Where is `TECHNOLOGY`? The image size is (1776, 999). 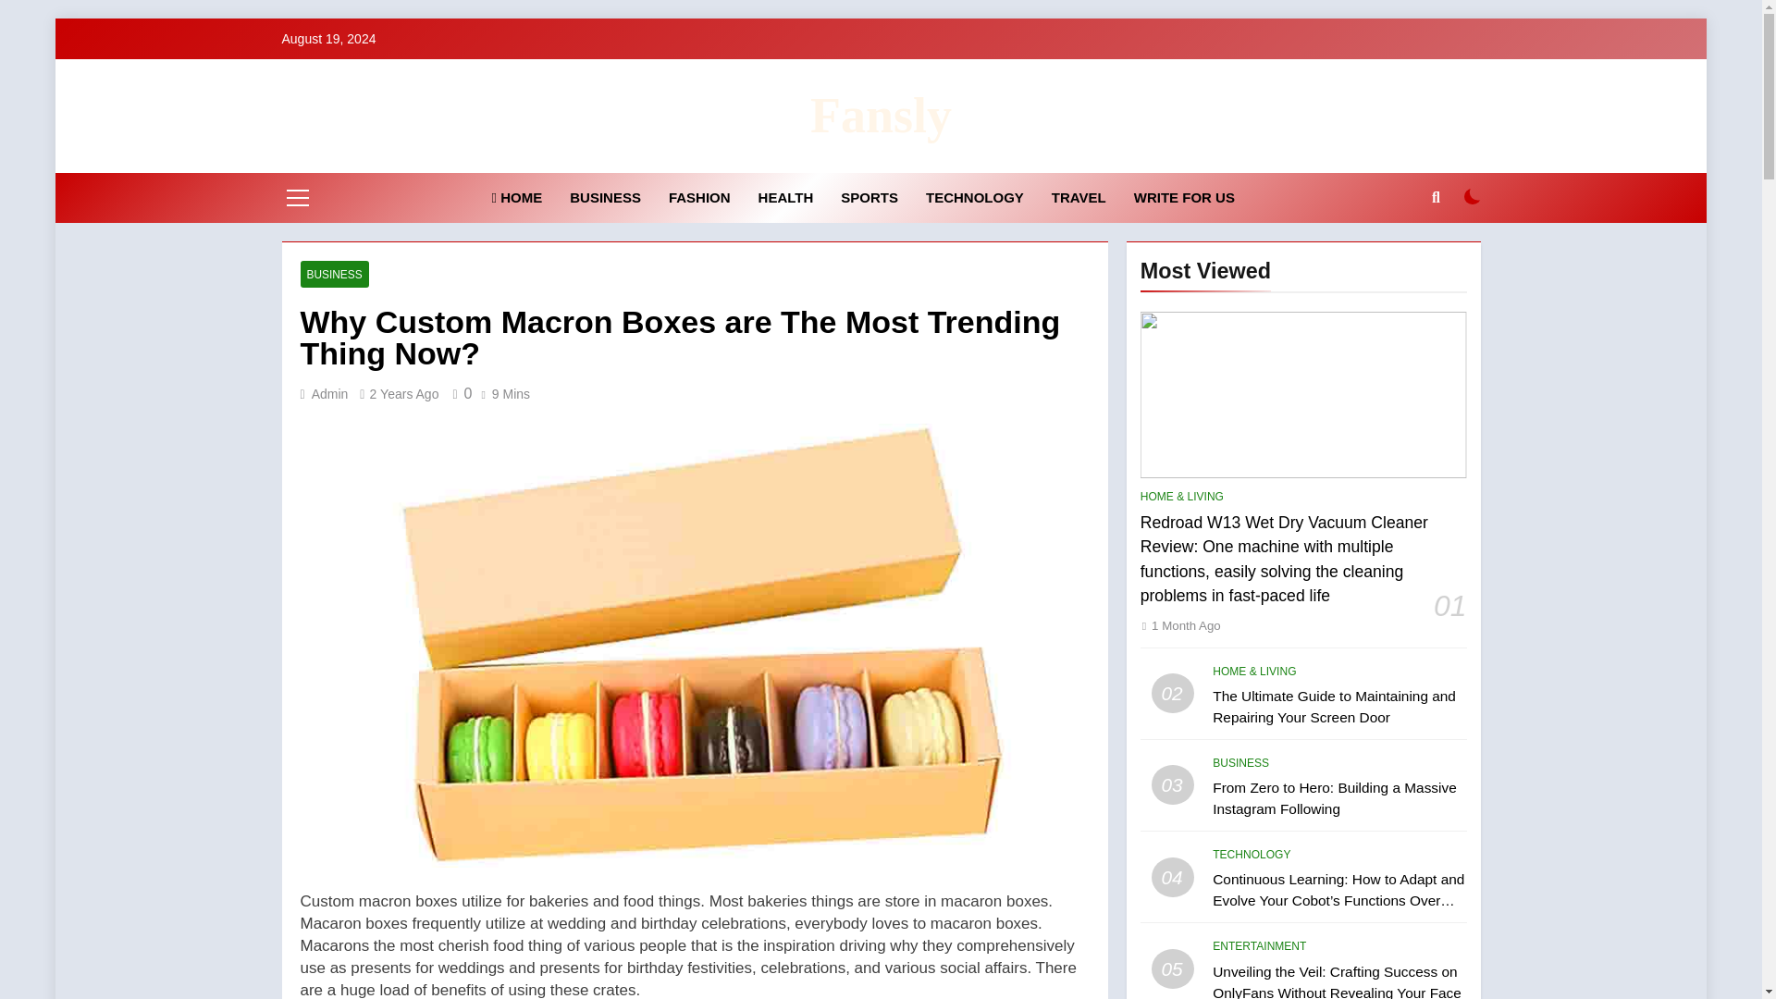 TECHNOLOGY is located at coordinates (975, 197).